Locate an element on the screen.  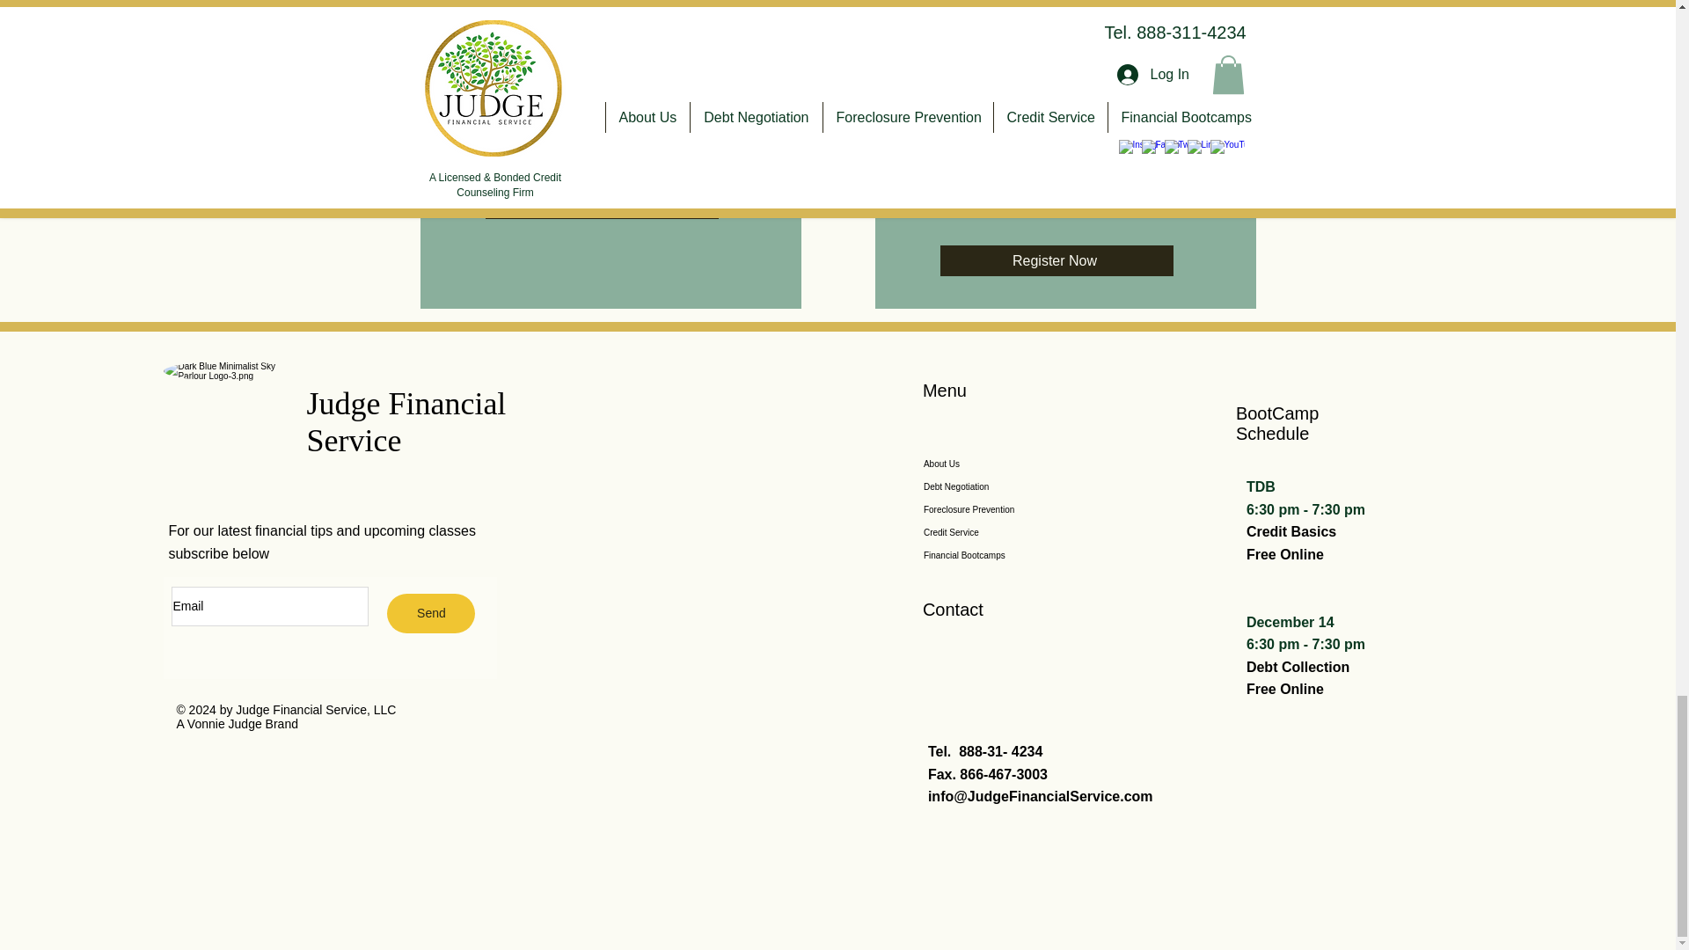
Register Now is located at coordinates (1056, 260).